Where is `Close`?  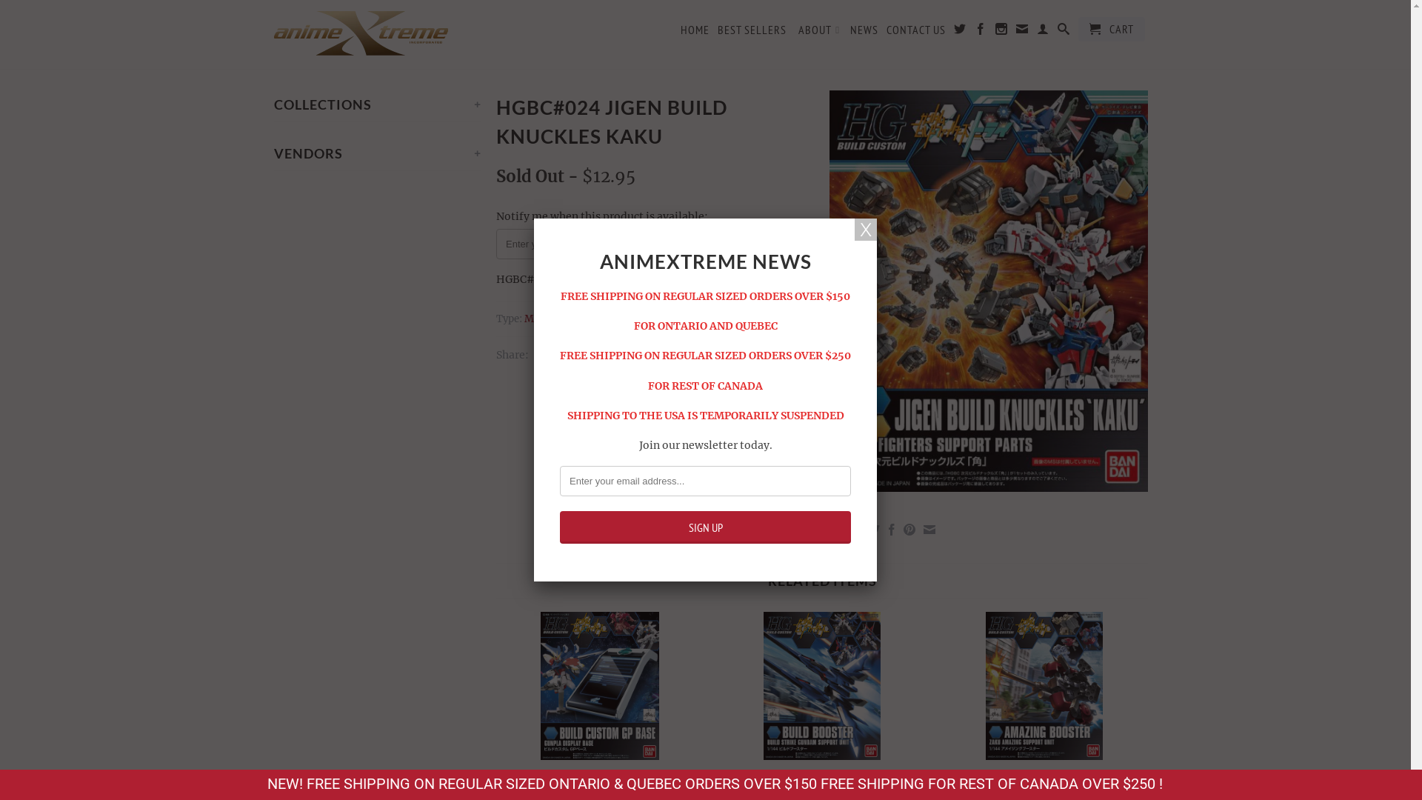 Close is located at coordinates (866, 230).